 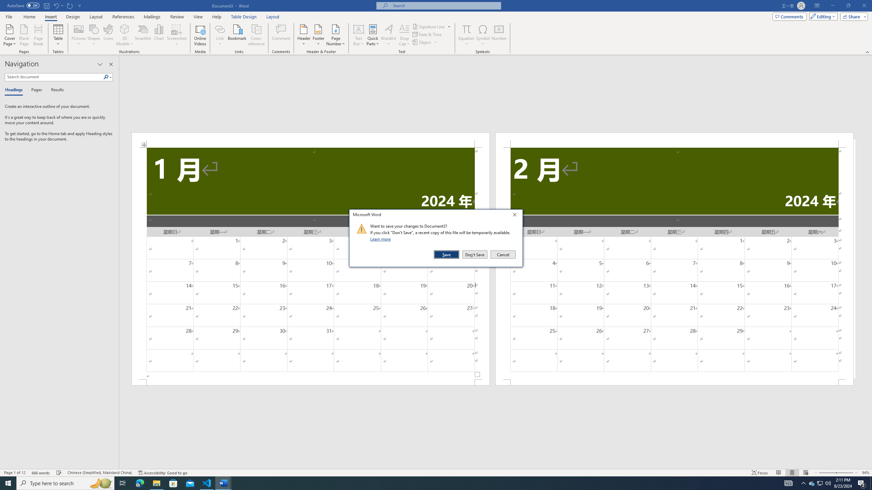 I want to click on Spelling and Grammar Check Checking, so click(x=59, y=473).